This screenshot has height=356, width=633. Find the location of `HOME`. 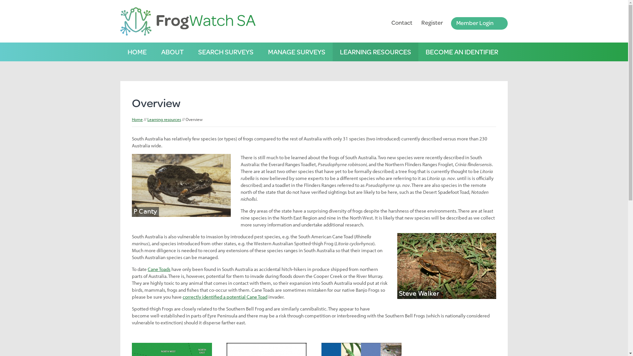

HOME is located at coordinates (137, 52).